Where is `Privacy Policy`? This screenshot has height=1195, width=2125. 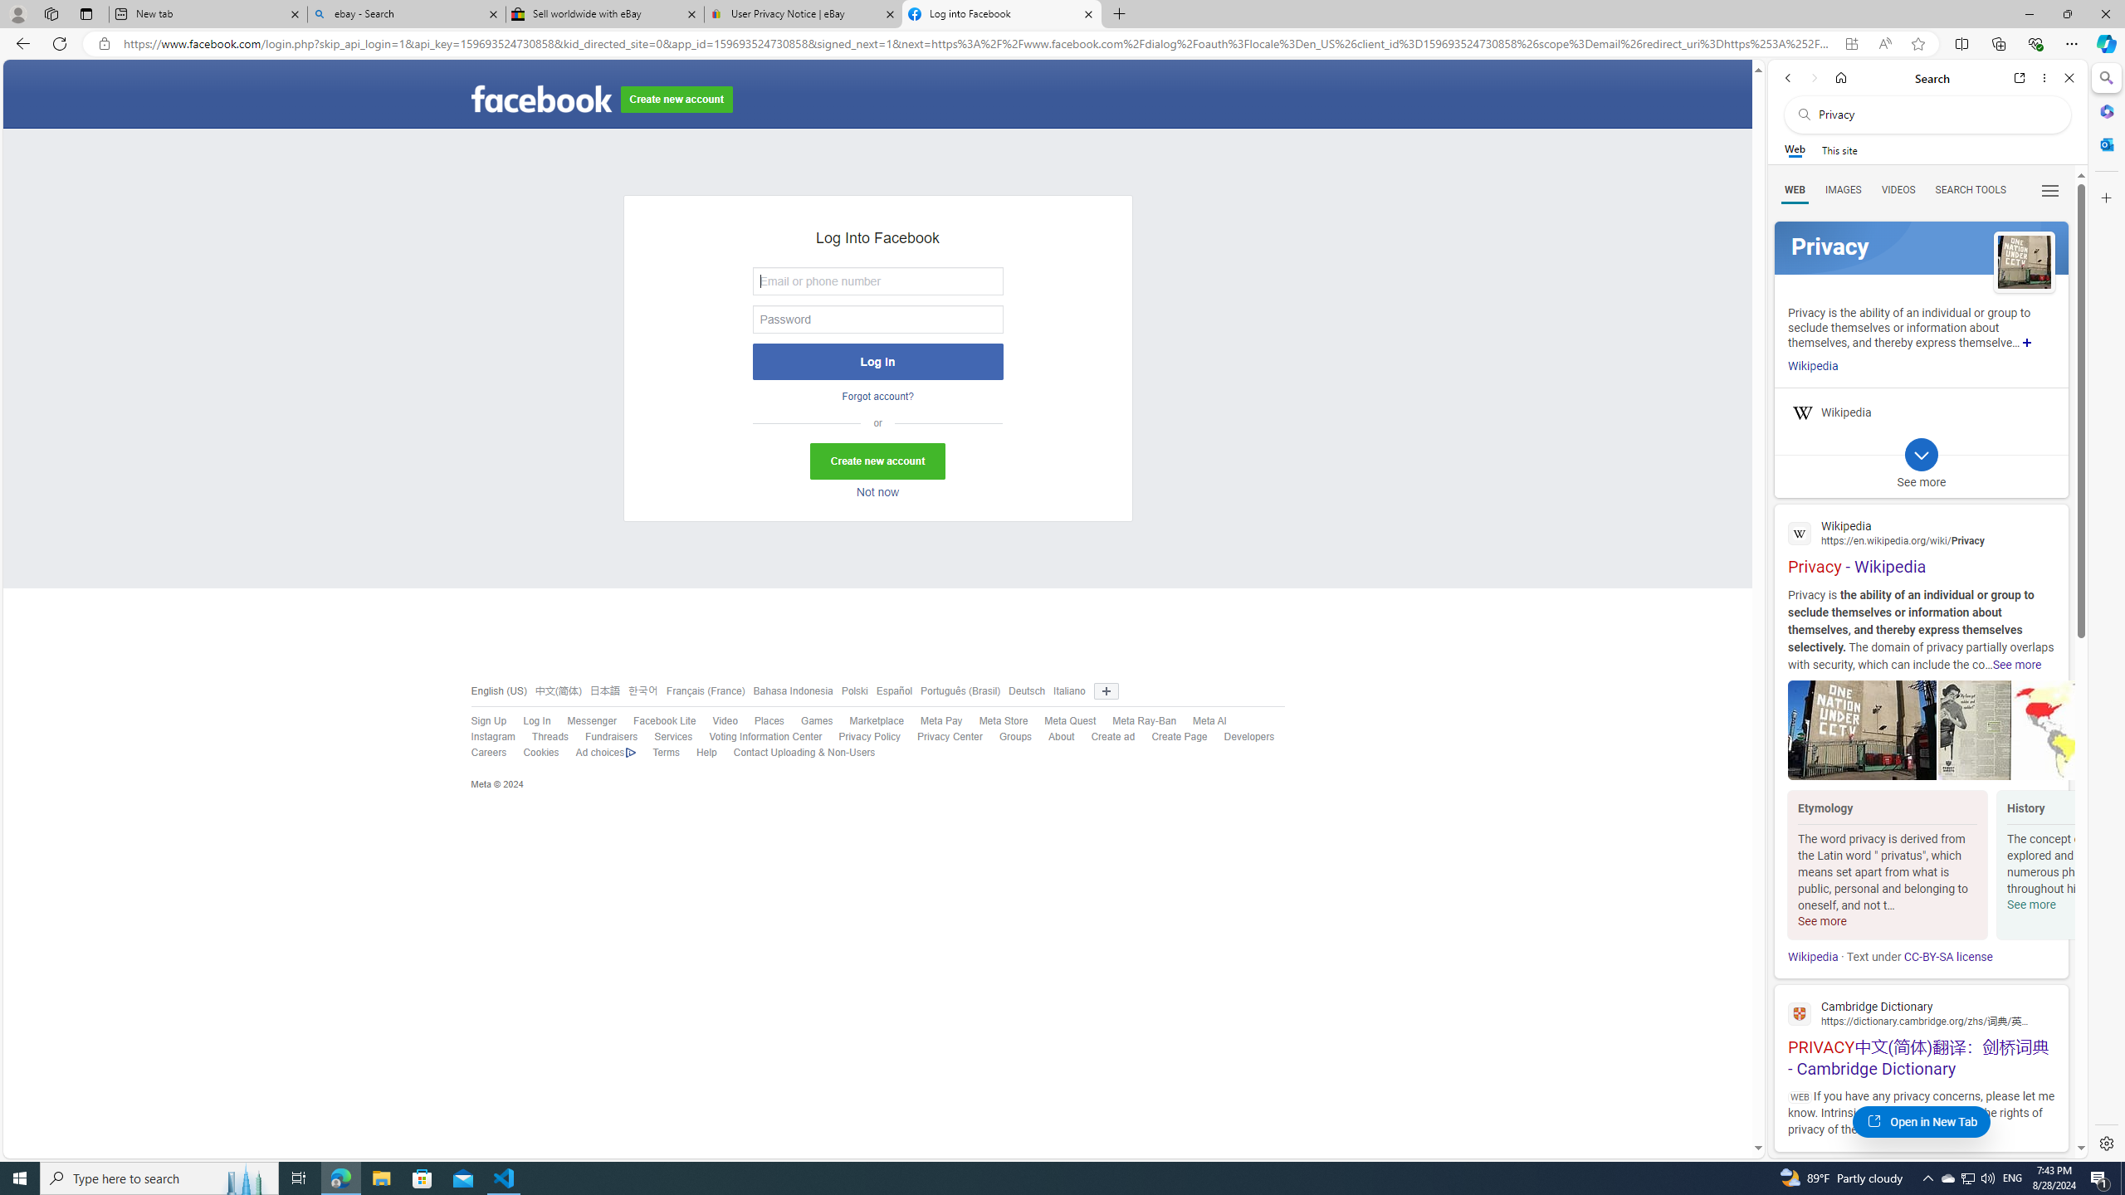
Privacy Policy is located at coordinates (870, 737).